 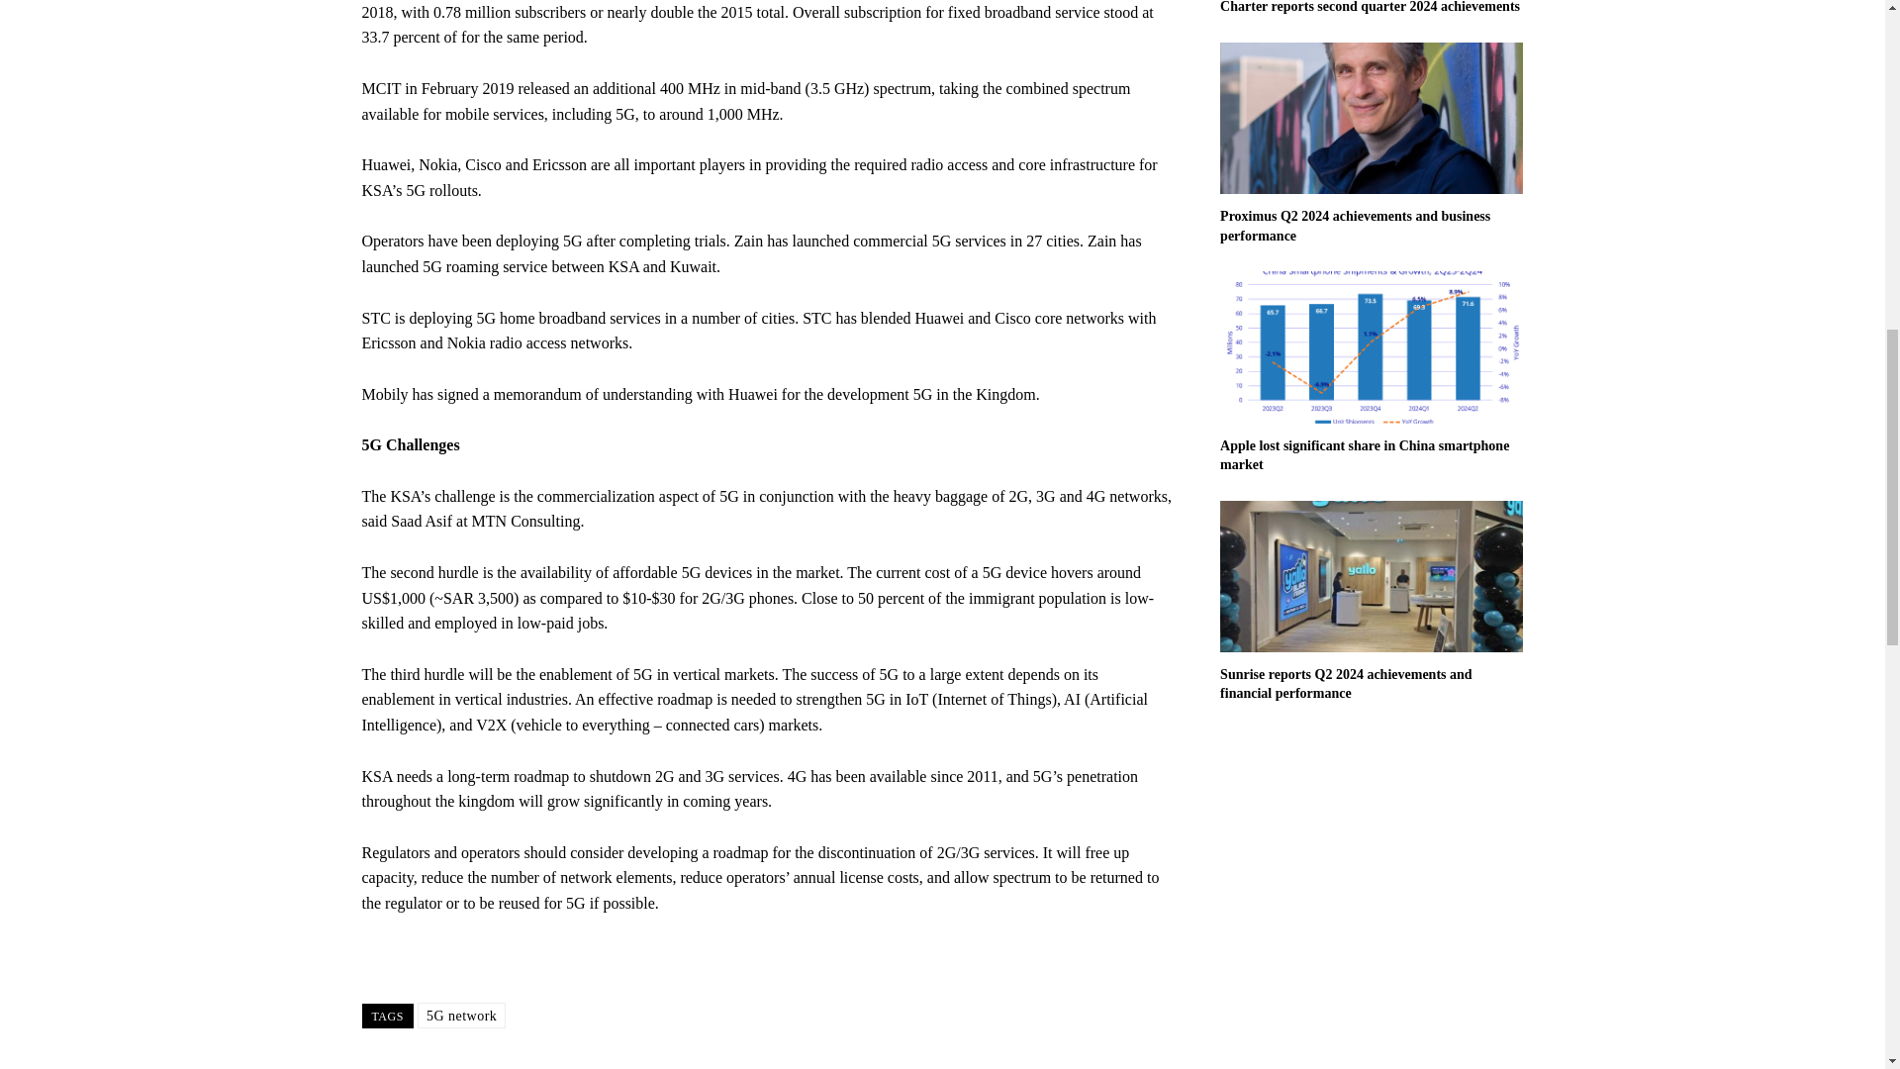 What do you see at coordinates (1370, 7) in the screenshot?
I see `Charter reports second quarter 2024 achievements` at bounding box center [1370, 7].